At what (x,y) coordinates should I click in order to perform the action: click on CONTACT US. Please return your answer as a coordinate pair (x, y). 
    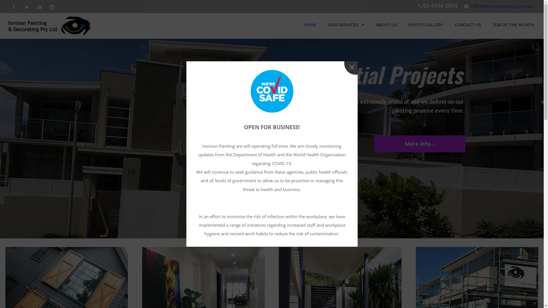
    Looking at the image, I should click on (468, 25).